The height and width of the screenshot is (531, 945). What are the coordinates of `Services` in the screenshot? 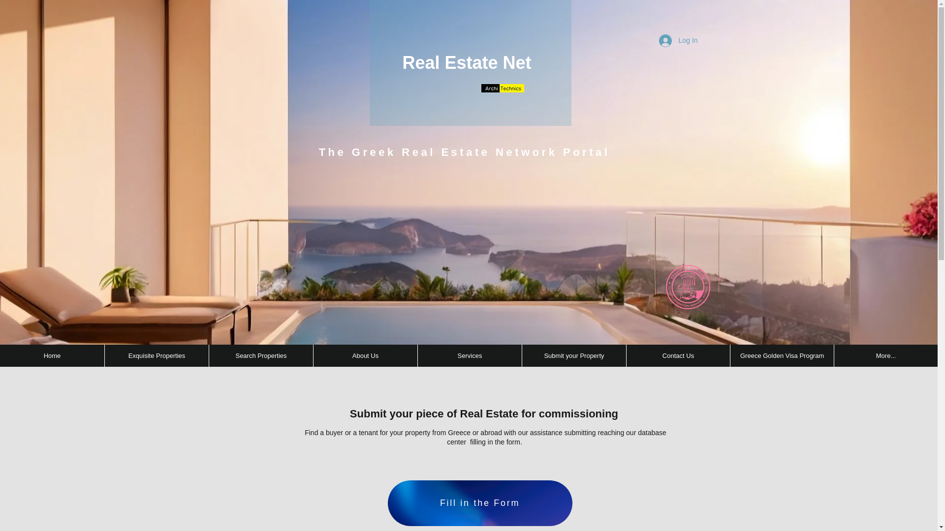 It's located at (470, 355).